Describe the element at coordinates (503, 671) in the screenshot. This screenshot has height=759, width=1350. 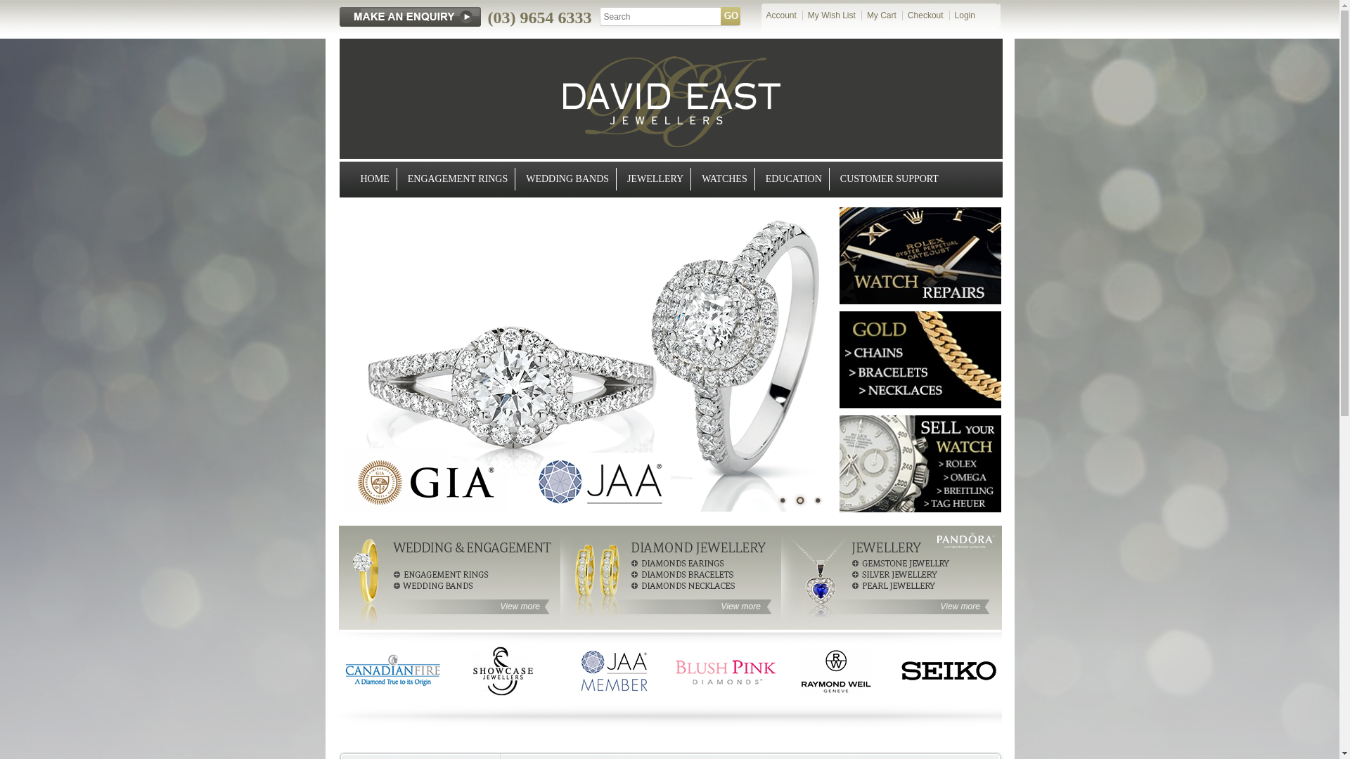
I see `Showcase` at that location.